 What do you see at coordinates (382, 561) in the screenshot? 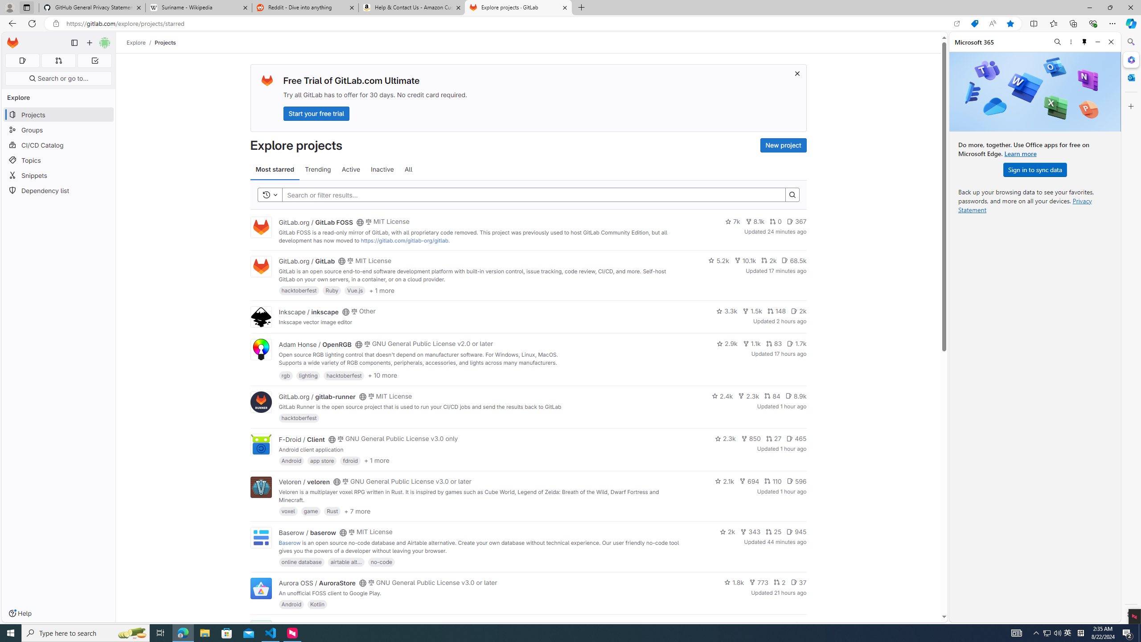
I see `no-code` at bounding box center [382, 561].